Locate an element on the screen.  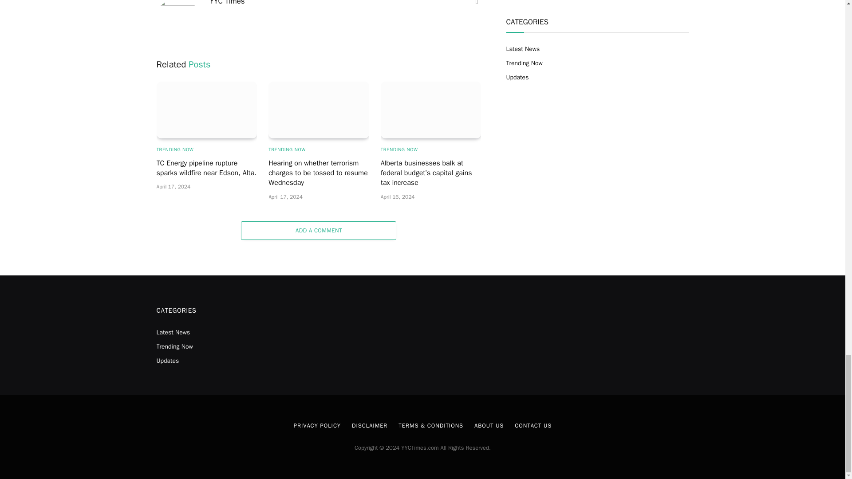
TRENDING NOW is located at coordinates (287, 149).